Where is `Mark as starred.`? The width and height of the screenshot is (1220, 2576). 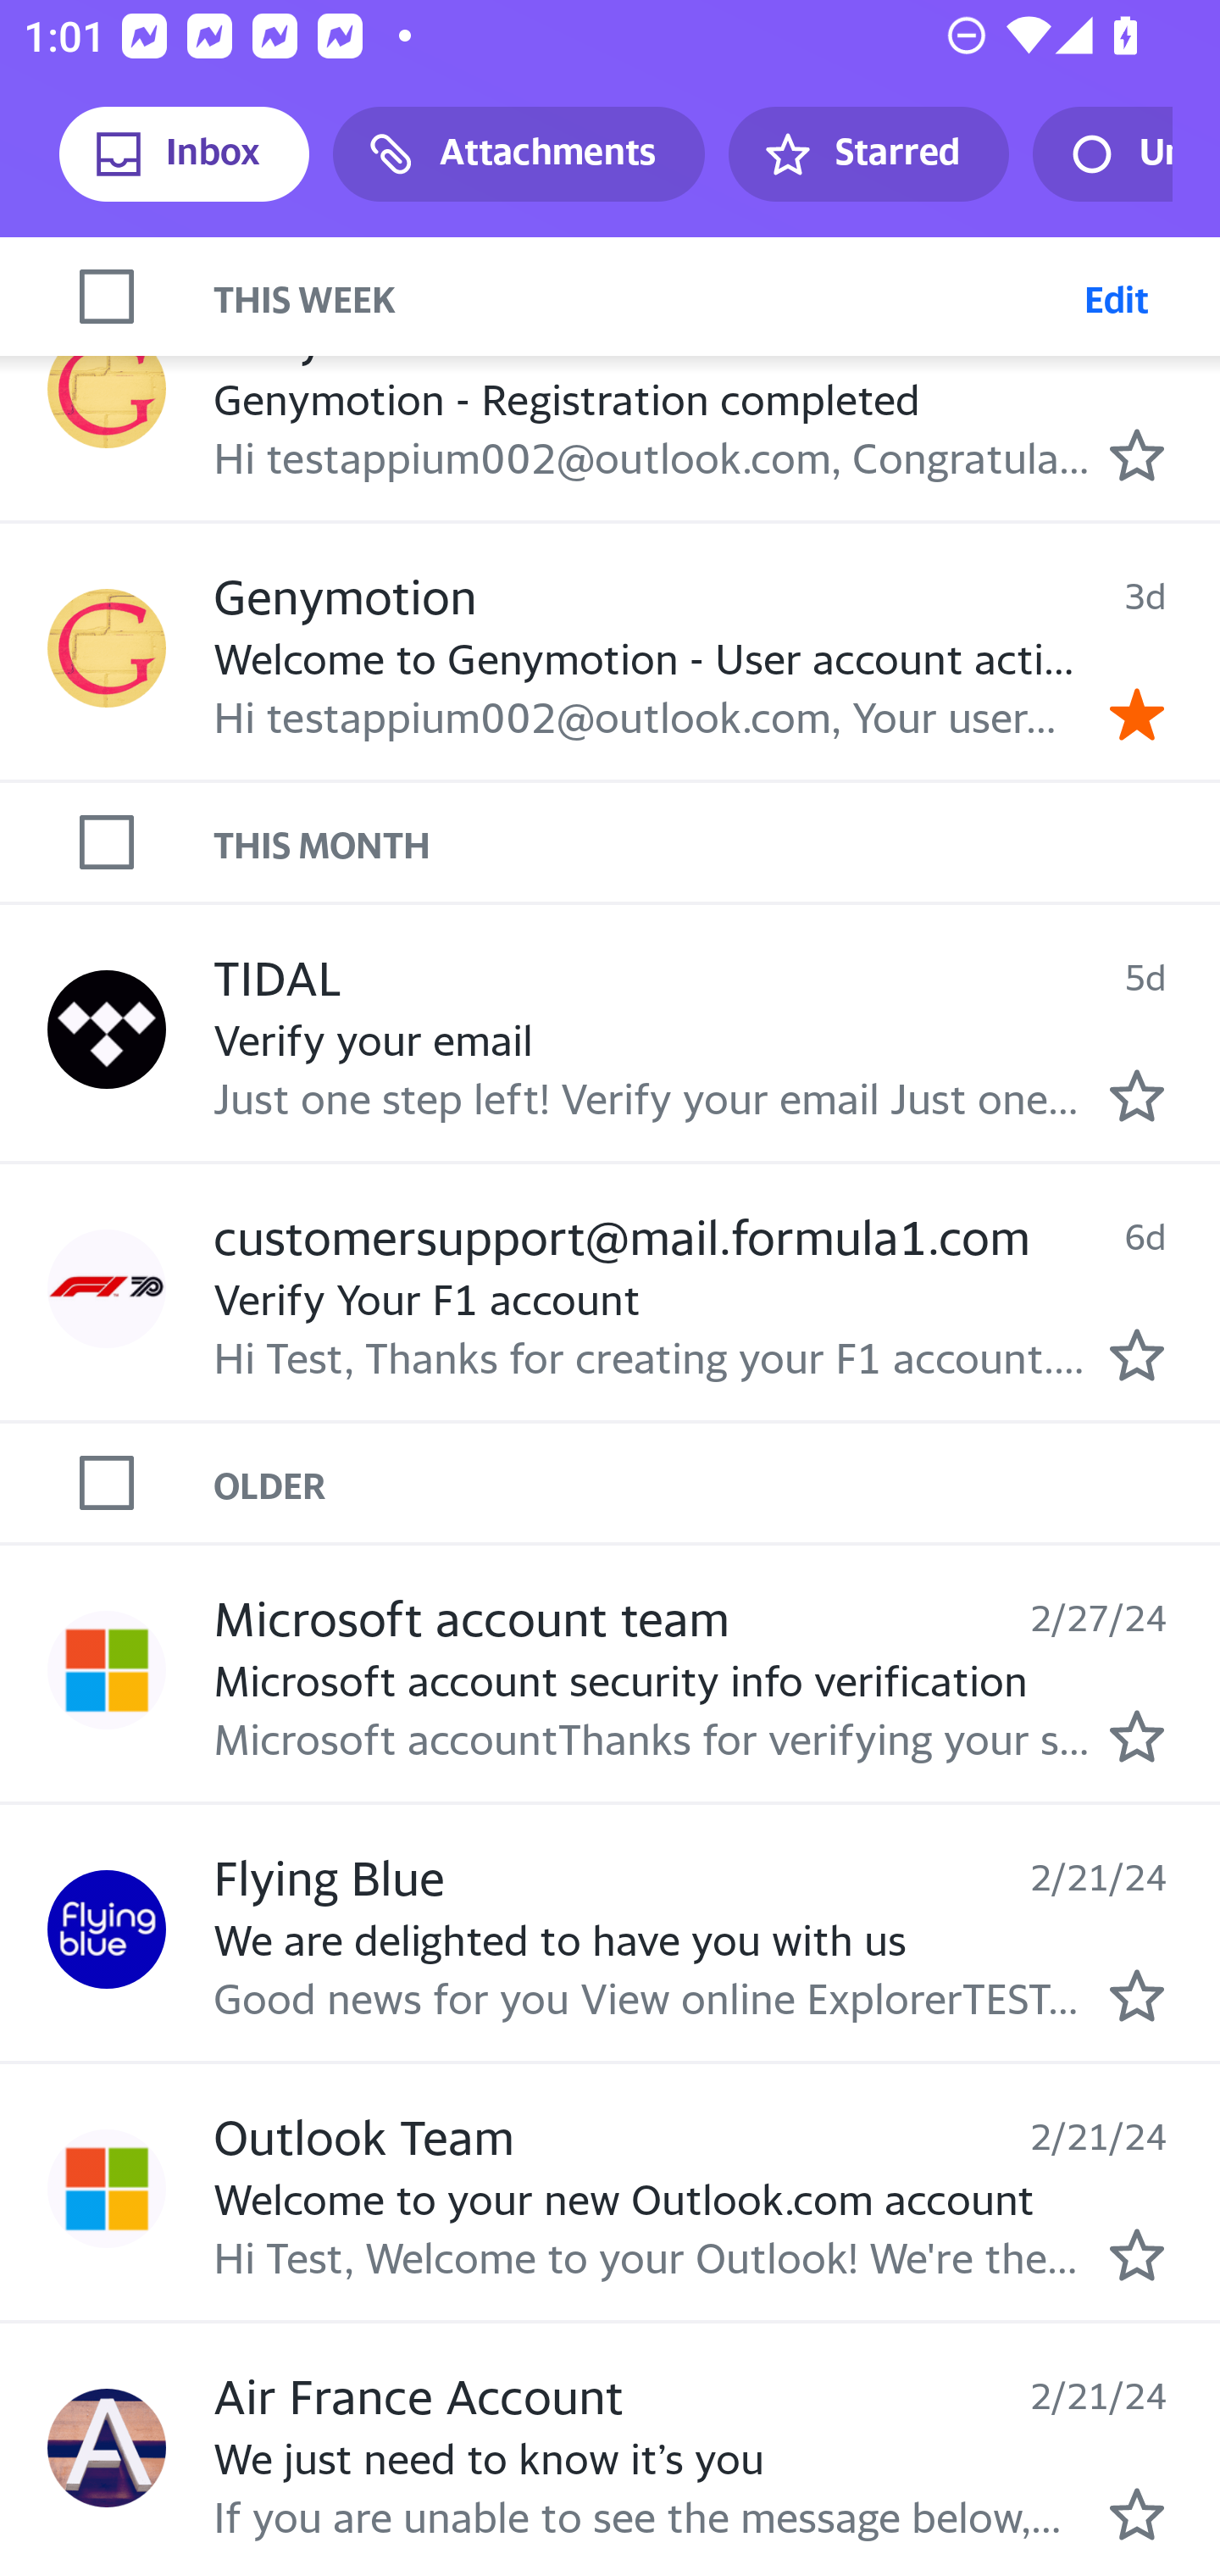
Mark as starred. is located at coordinates (1137, 454).